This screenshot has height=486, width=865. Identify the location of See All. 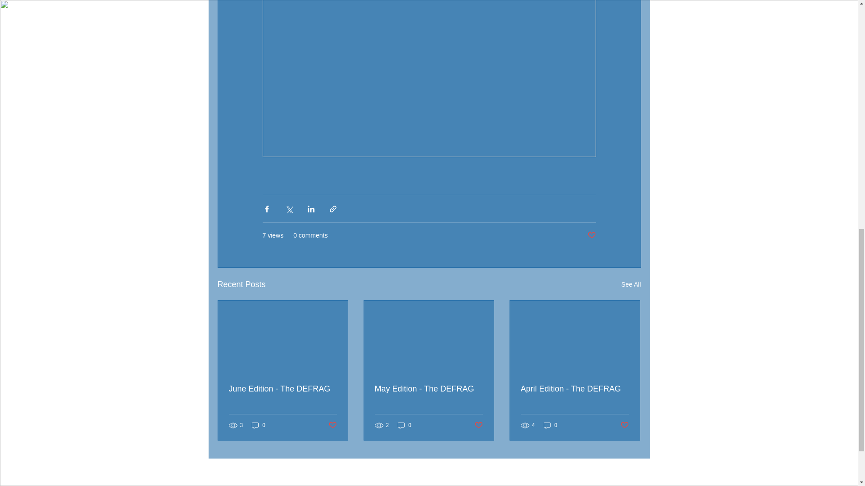
(631, 284).